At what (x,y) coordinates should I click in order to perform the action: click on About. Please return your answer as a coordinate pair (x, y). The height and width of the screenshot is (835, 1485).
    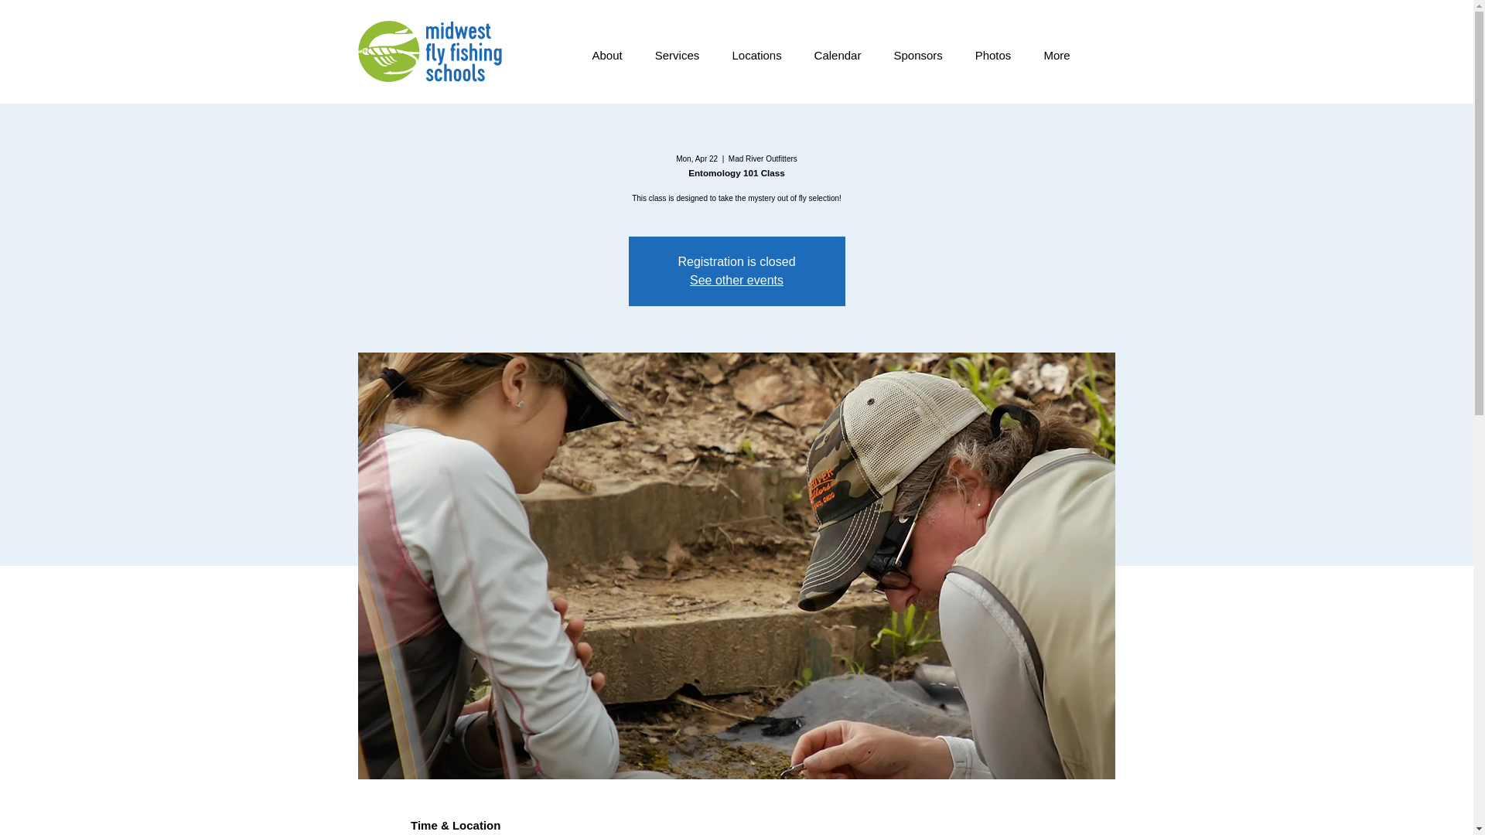
    Looking at the image, I should click on (606, 56).